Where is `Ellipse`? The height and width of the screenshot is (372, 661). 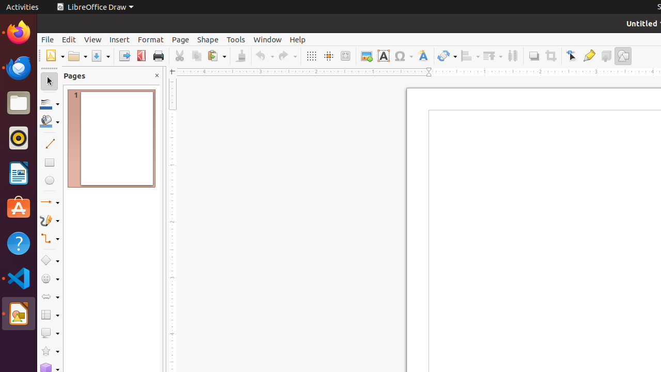 Ellipse is located at coordinates (50, 180).